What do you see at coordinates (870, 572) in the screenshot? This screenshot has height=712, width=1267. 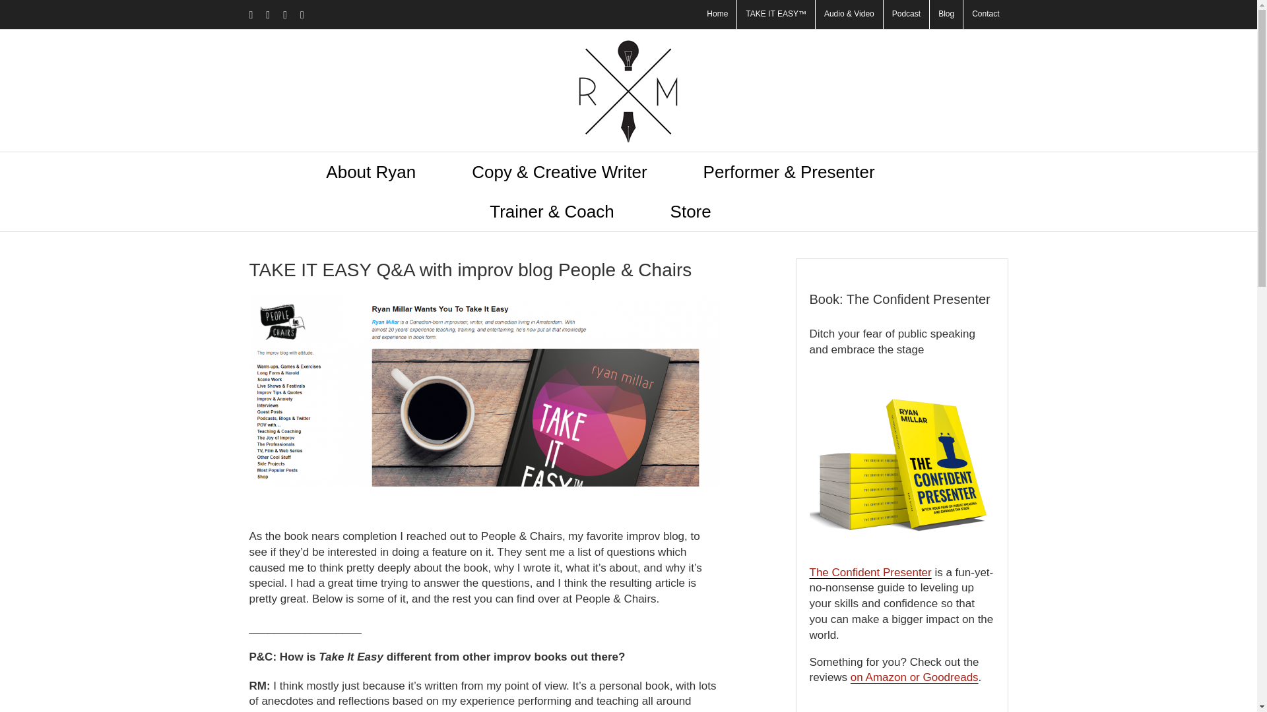 I see `The Confident Presenter` at bounding box center [870, 572].